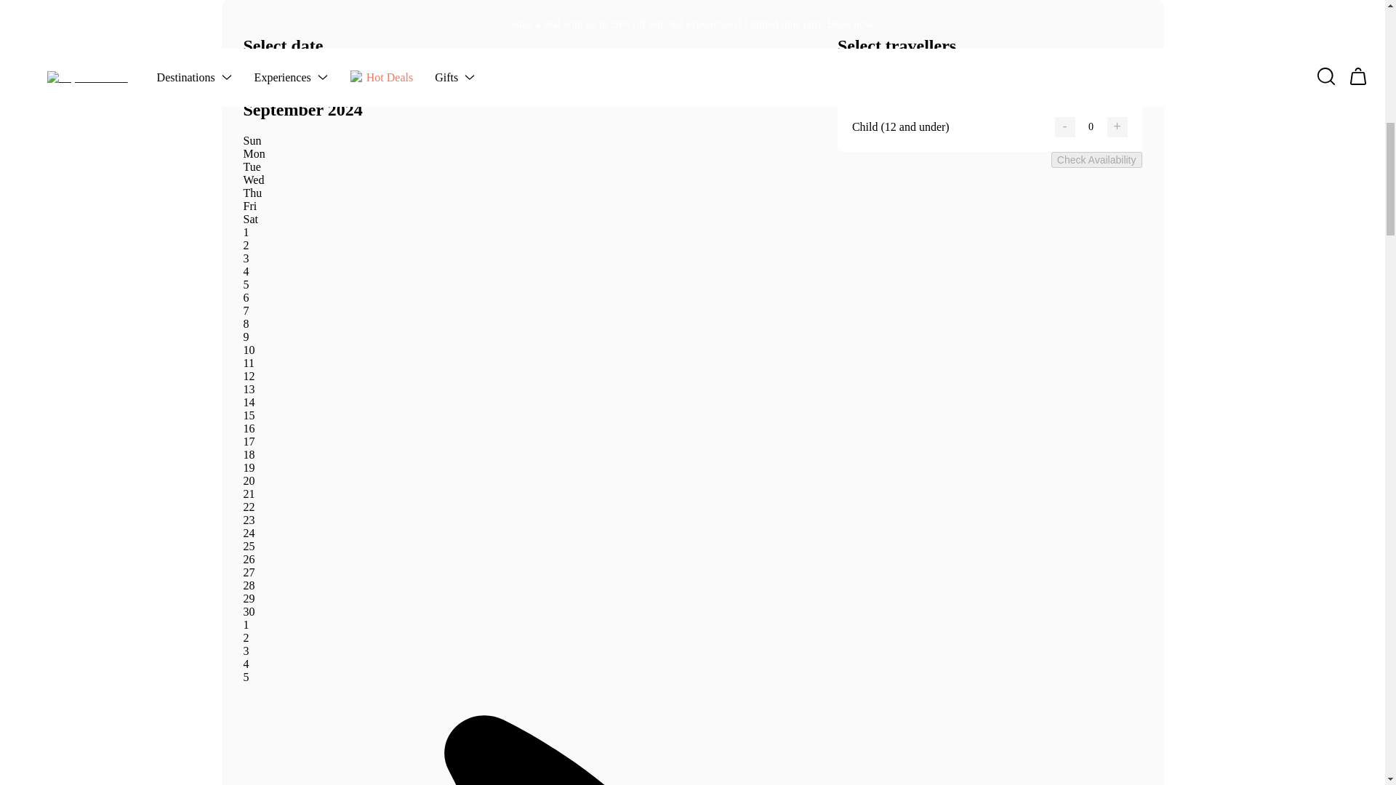  What do you see at coordinates (1096, 160) in the screenshot?
I see `Check Availability` at bounding box center [1096, 160].